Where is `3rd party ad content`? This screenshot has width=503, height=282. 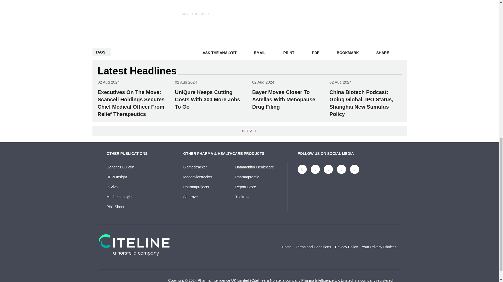 3rd party ad content is located at coordinates (196, 28).